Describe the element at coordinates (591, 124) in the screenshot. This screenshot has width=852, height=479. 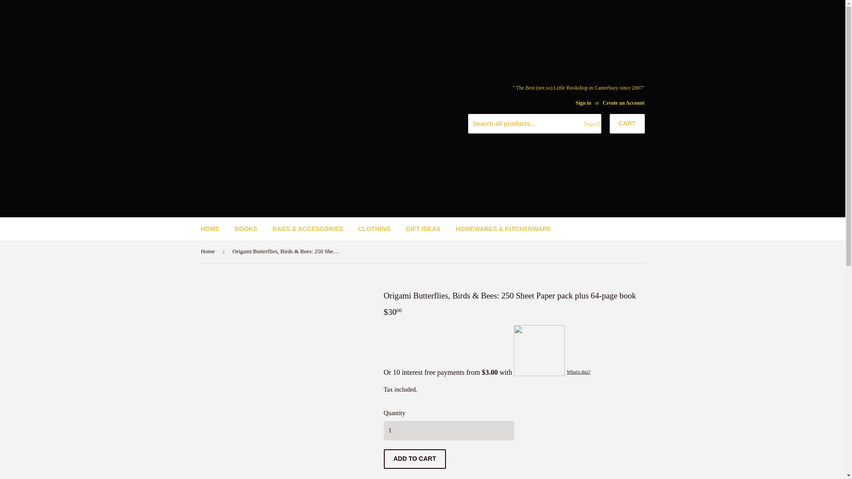
I see `Search` at that location.